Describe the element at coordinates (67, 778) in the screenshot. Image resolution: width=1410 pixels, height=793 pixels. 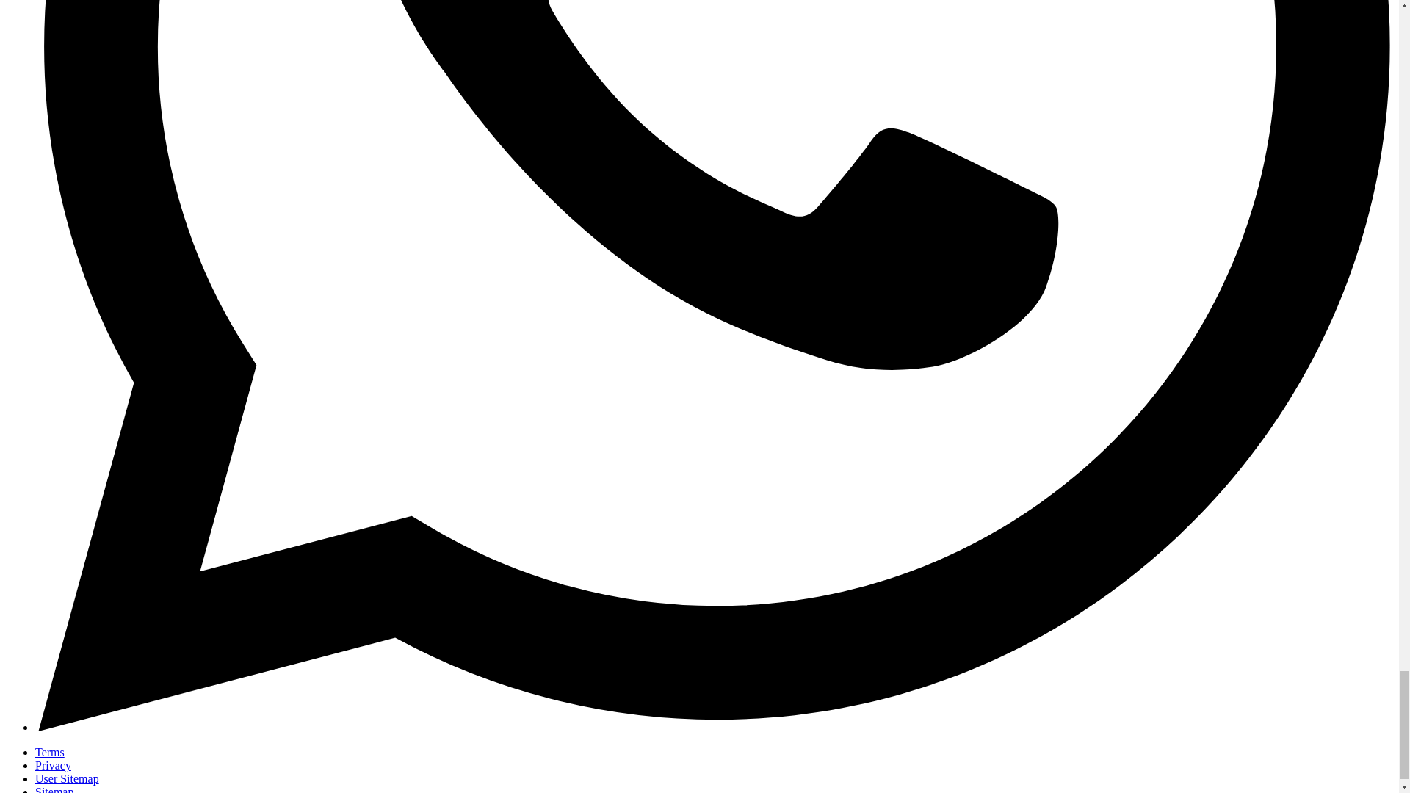
I see `User Sitemap` at that location.